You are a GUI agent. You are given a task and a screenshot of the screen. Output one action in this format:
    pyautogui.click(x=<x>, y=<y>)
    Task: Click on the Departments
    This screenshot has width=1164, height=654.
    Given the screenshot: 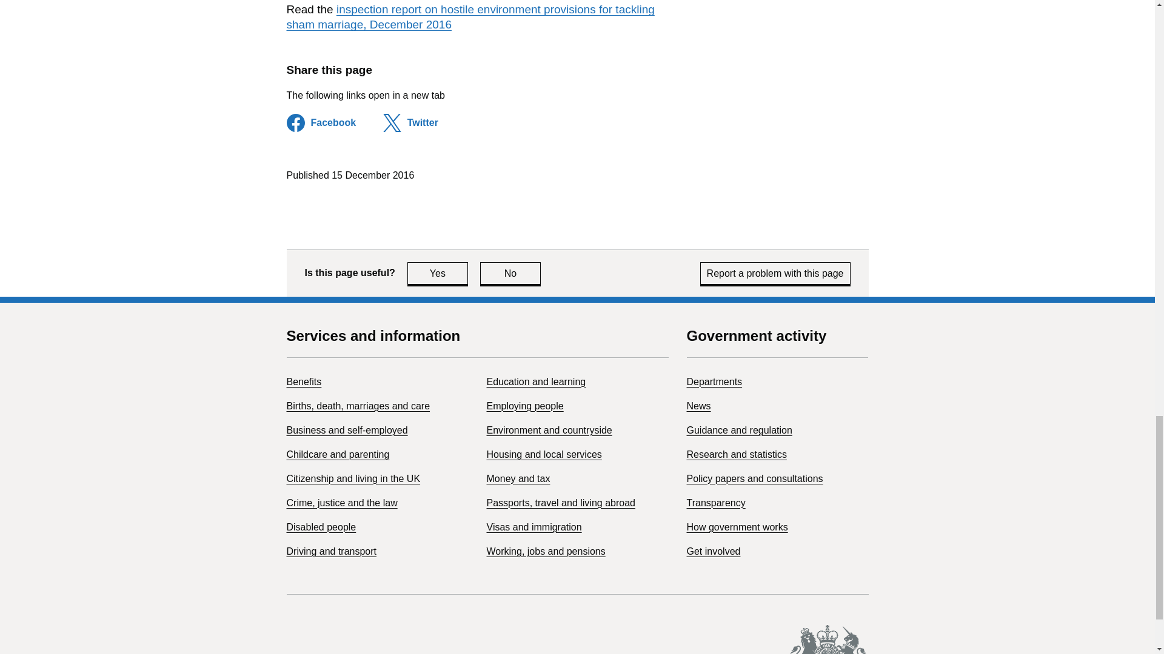 What is the action you would take?
    pyautogui.click(x=714, y=381)
    